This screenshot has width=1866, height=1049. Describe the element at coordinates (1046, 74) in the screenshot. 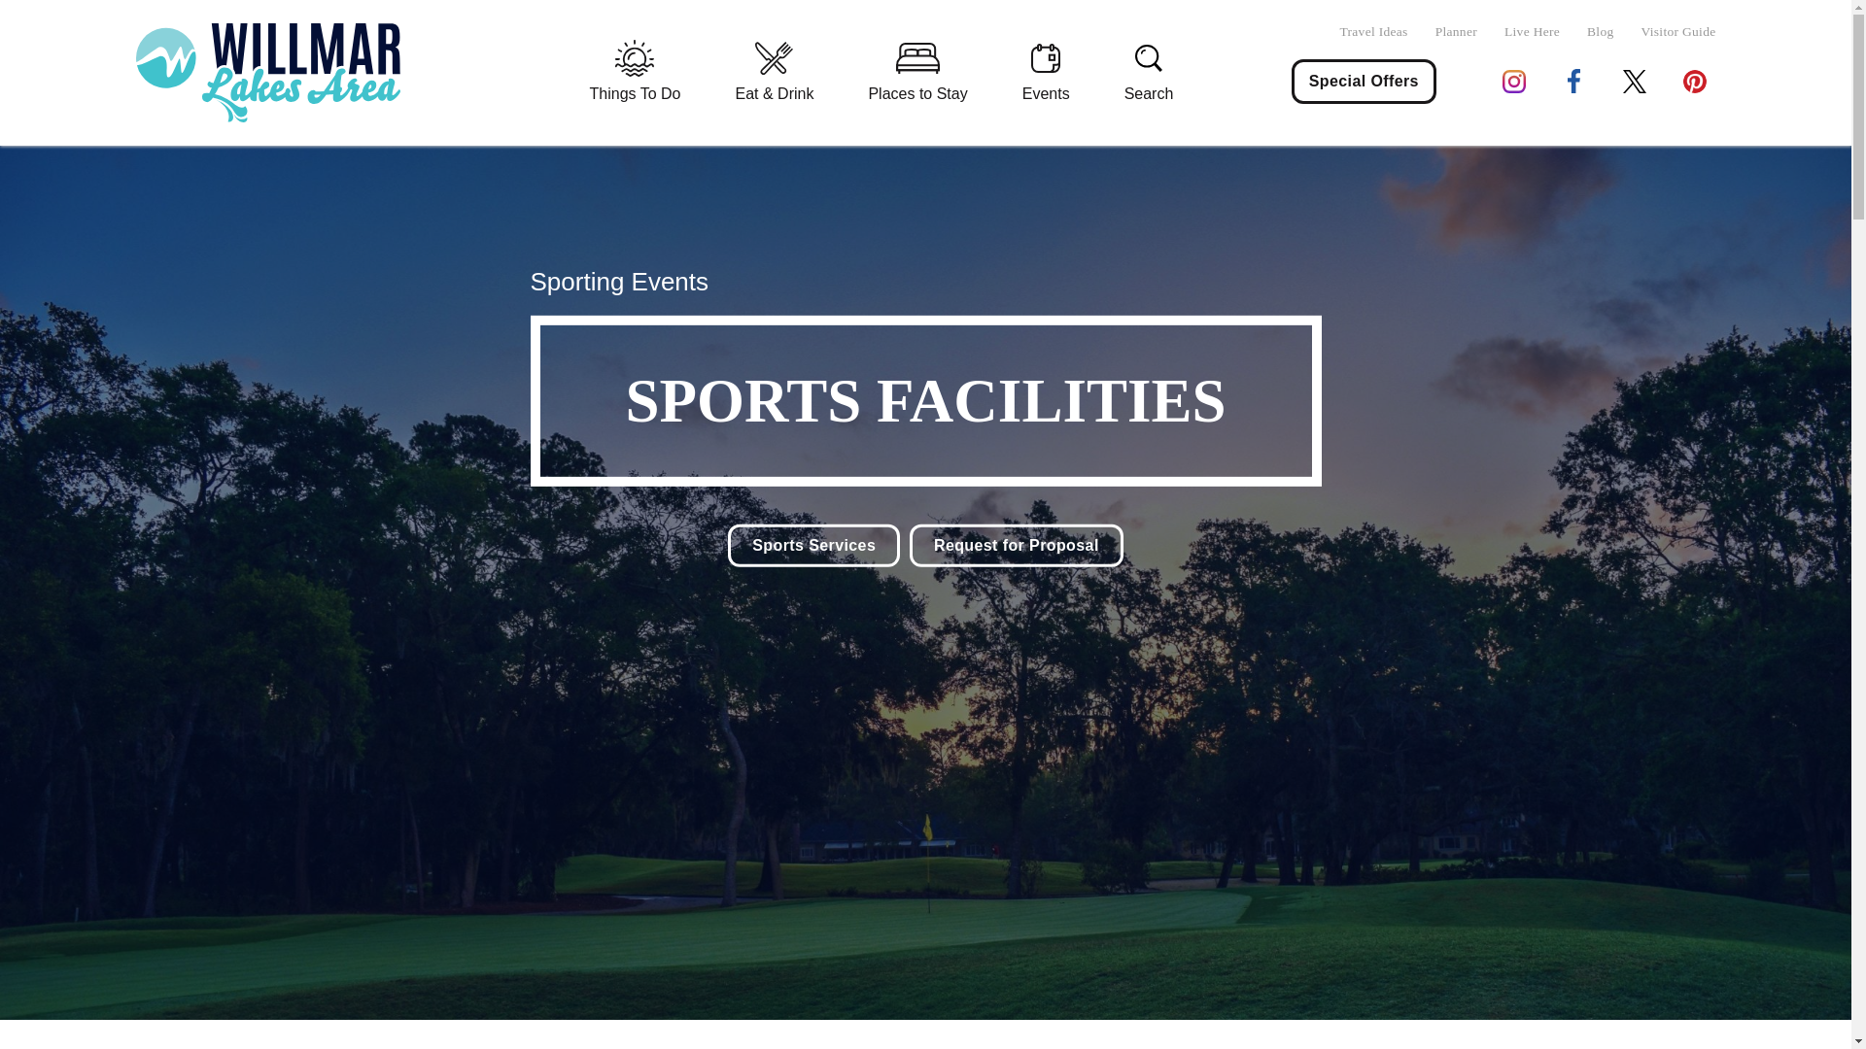

I see `Events` at that location.